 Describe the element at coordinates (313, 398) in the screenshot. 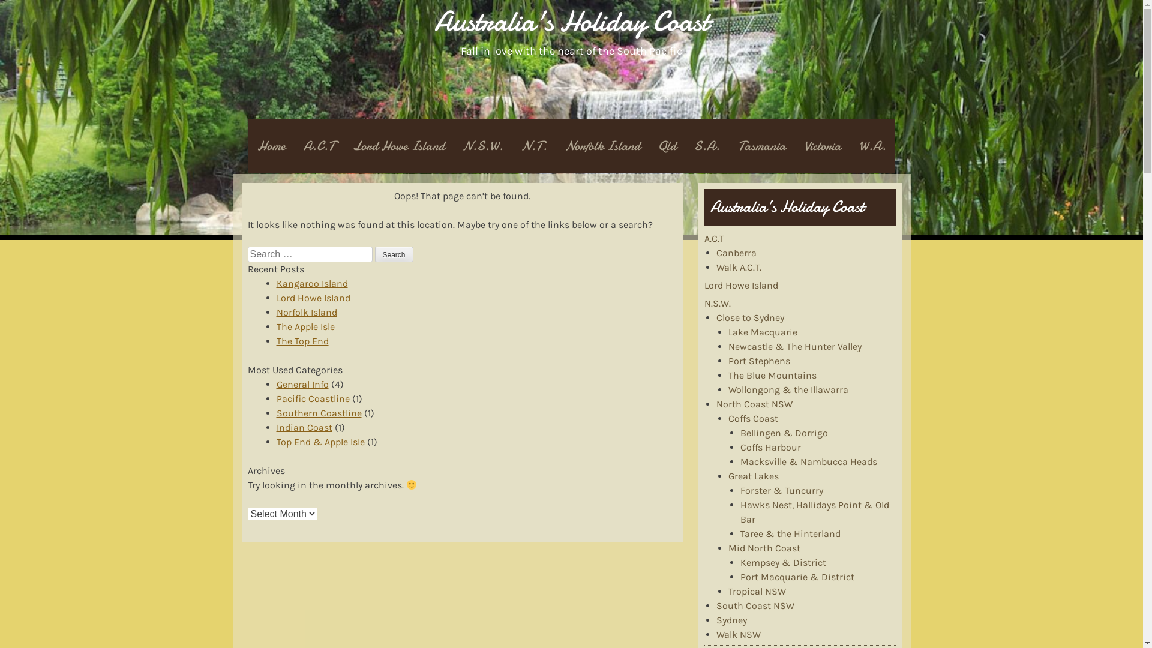

I see `Pacific Coastline` at that location.